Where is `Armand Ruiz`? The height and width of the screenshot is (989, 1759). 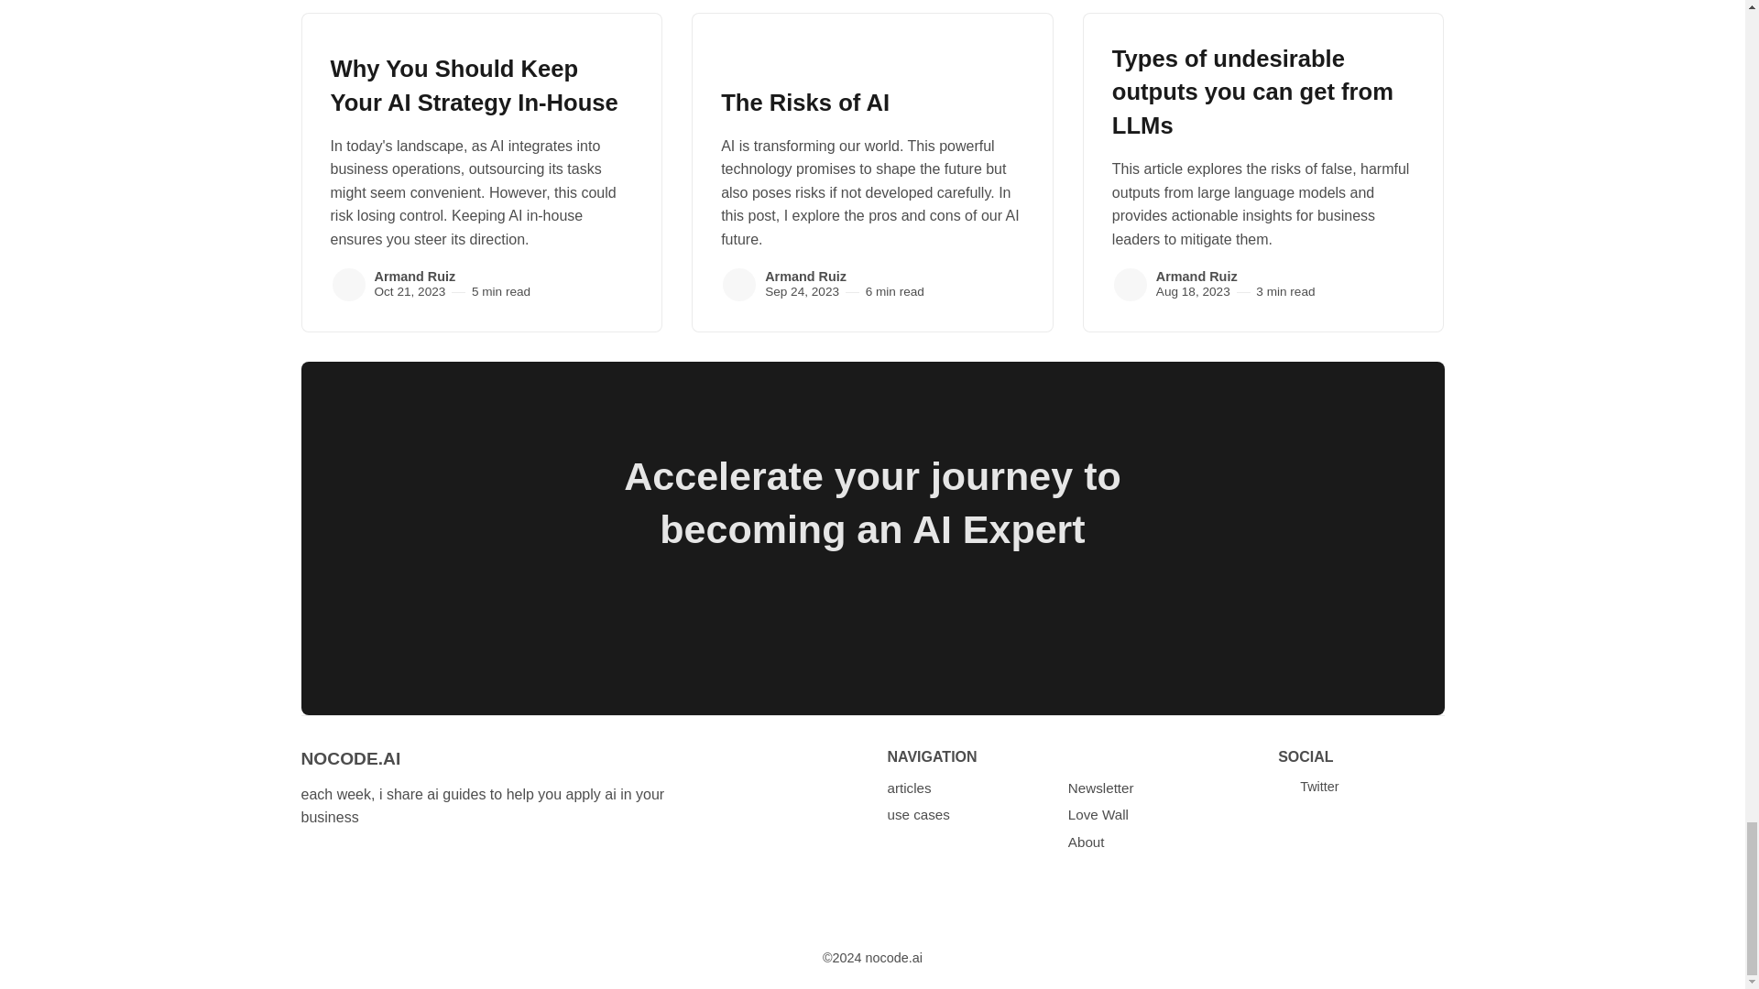
Armand Ruiz is located at coordinates (805, 276).